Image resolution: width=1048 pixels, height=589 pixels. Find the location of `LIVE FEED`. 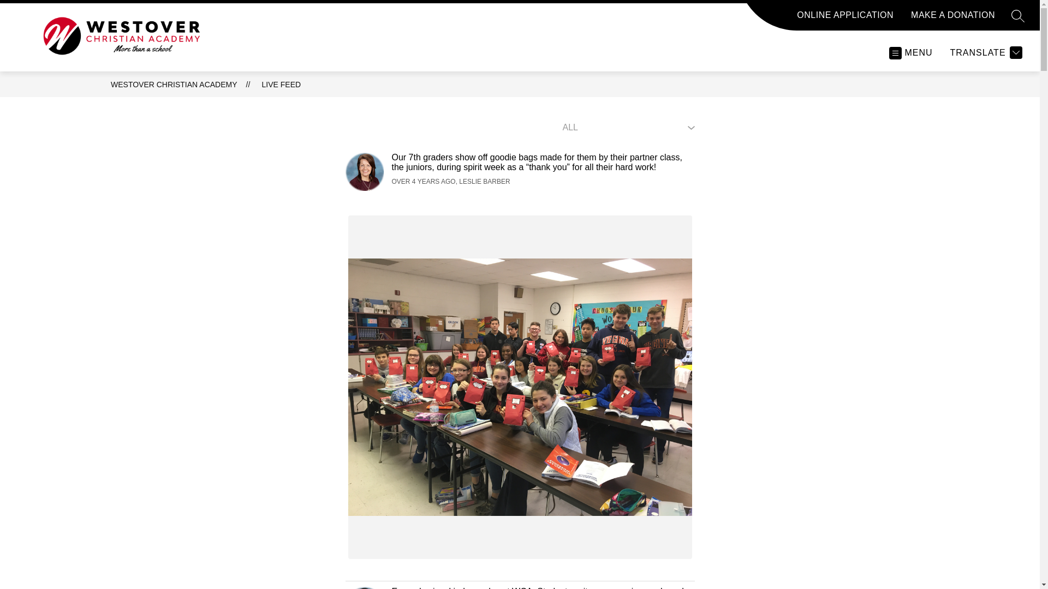

LIVE FEED is located at coordinates (282, 84).